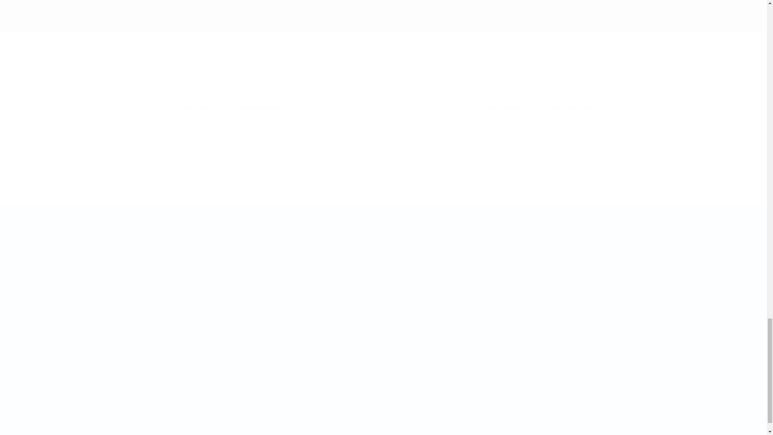 The image size is (773, 435). Describe the element at coordinates (121, 242) in the screenshot. I see `Italiano` at that location.